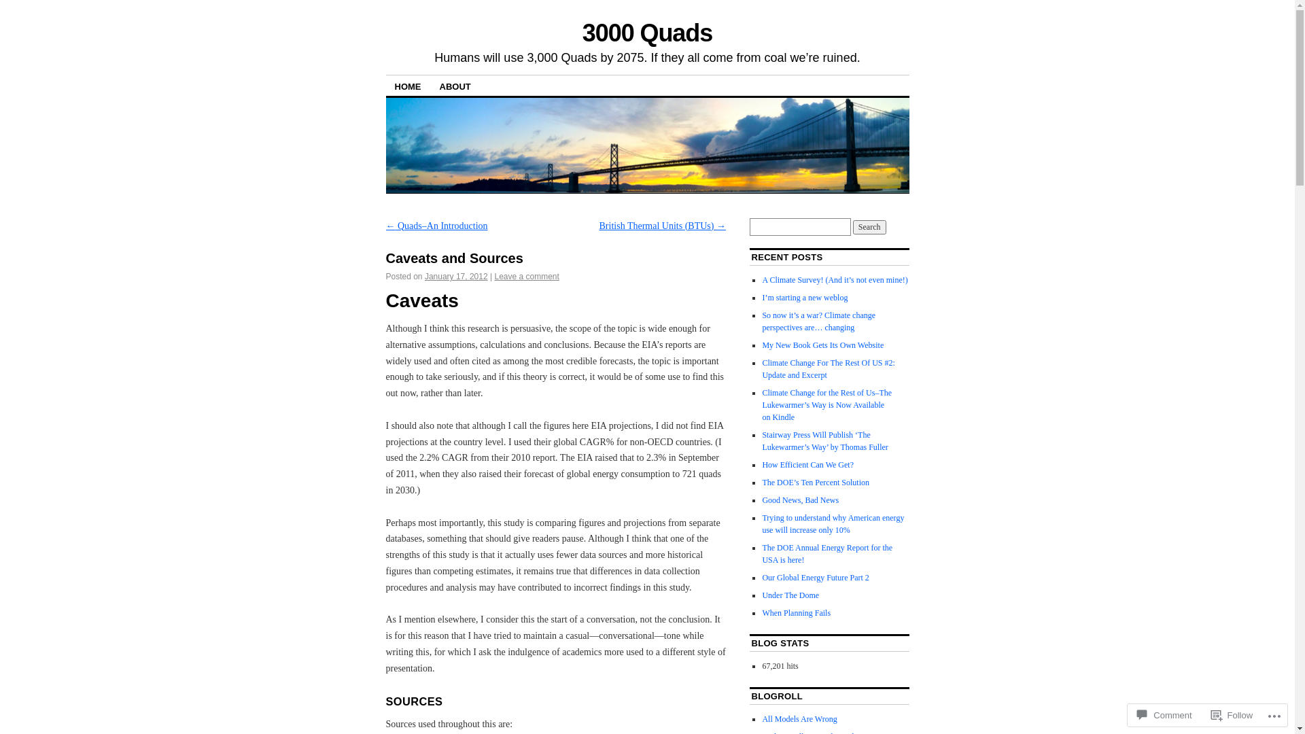  I want to click on ABOUT, so click(455, 86).